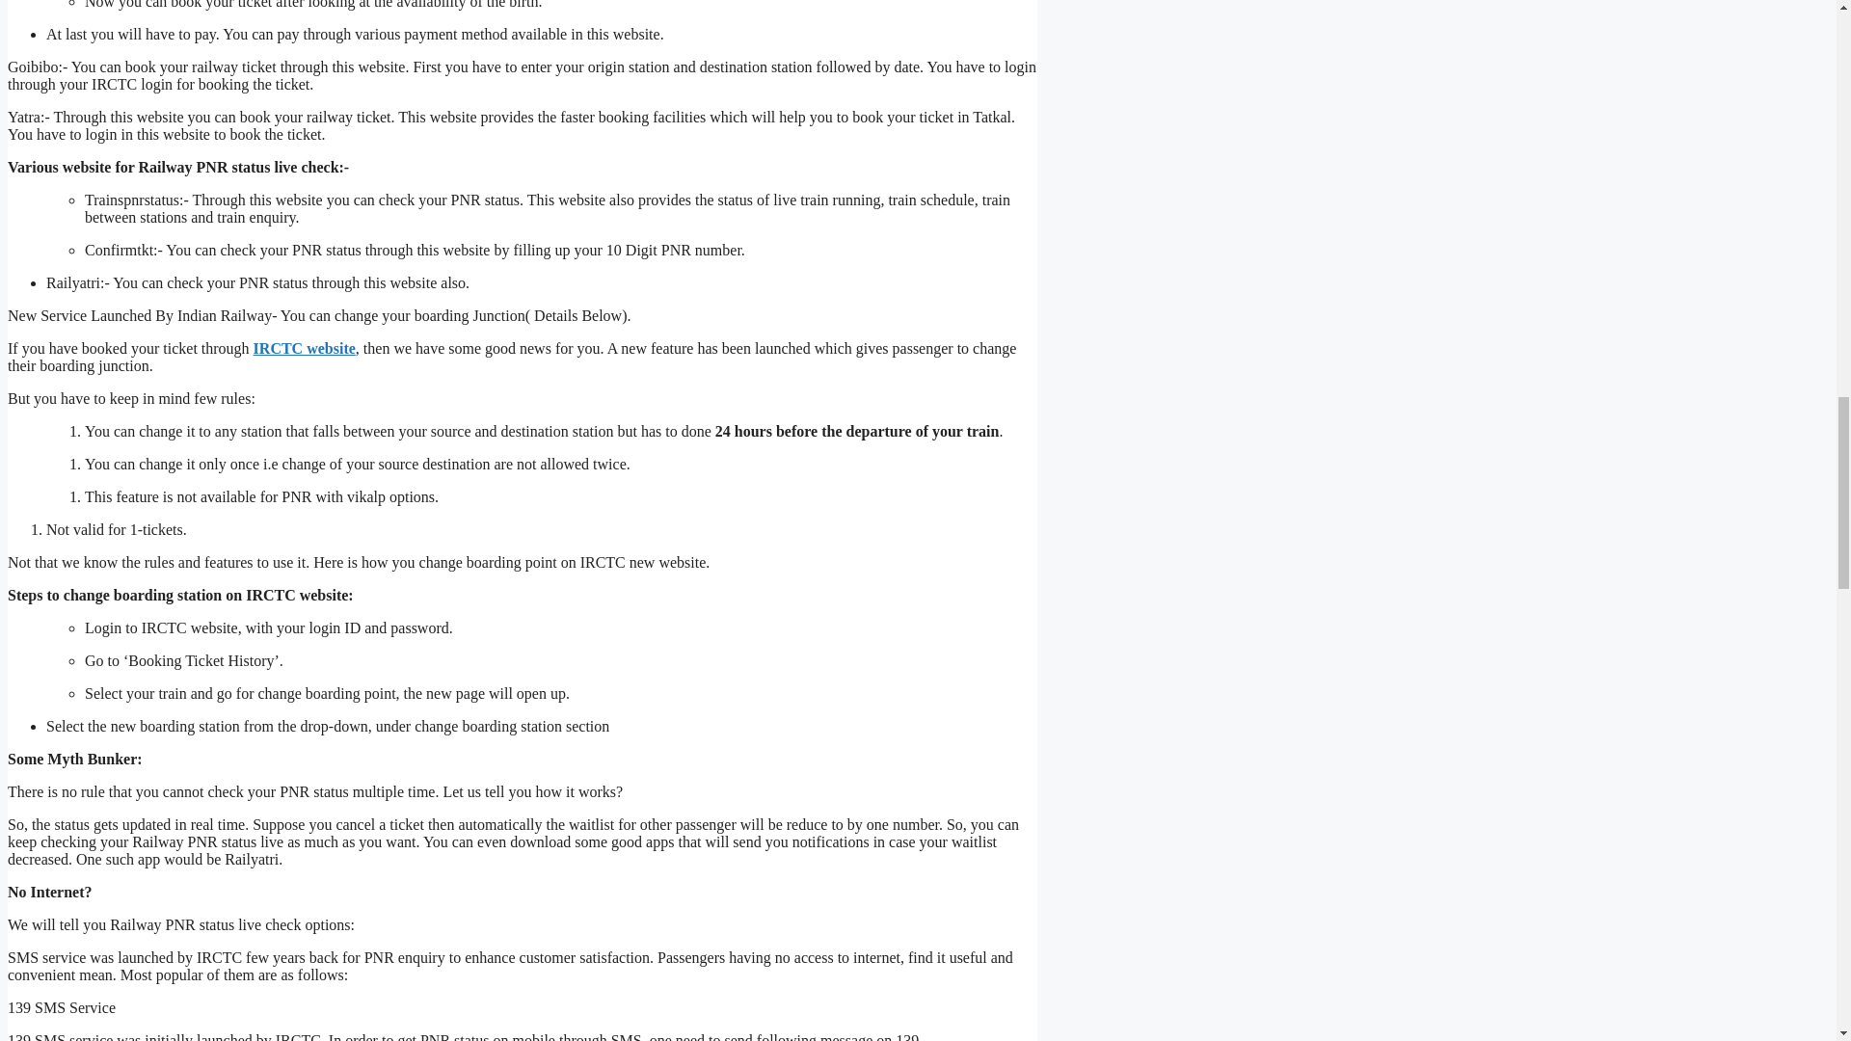 The image size is (1851, 1041). I want to click on IRCTC website, so click(305, 349).